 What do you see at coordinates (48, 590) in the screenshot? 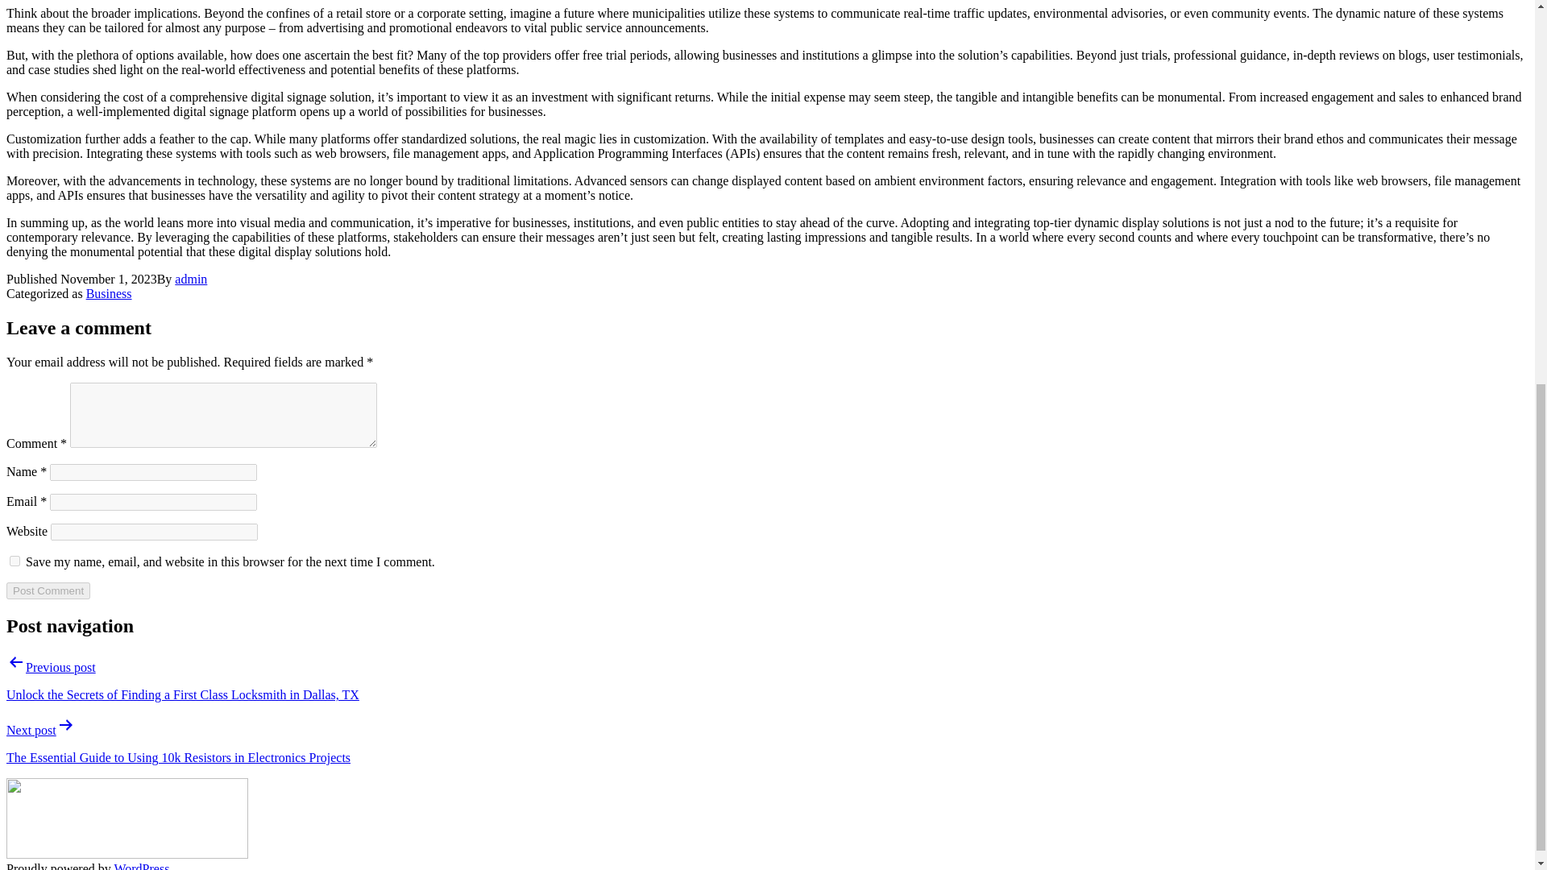
I see `Post Comment` at bounding box center [48, 590].